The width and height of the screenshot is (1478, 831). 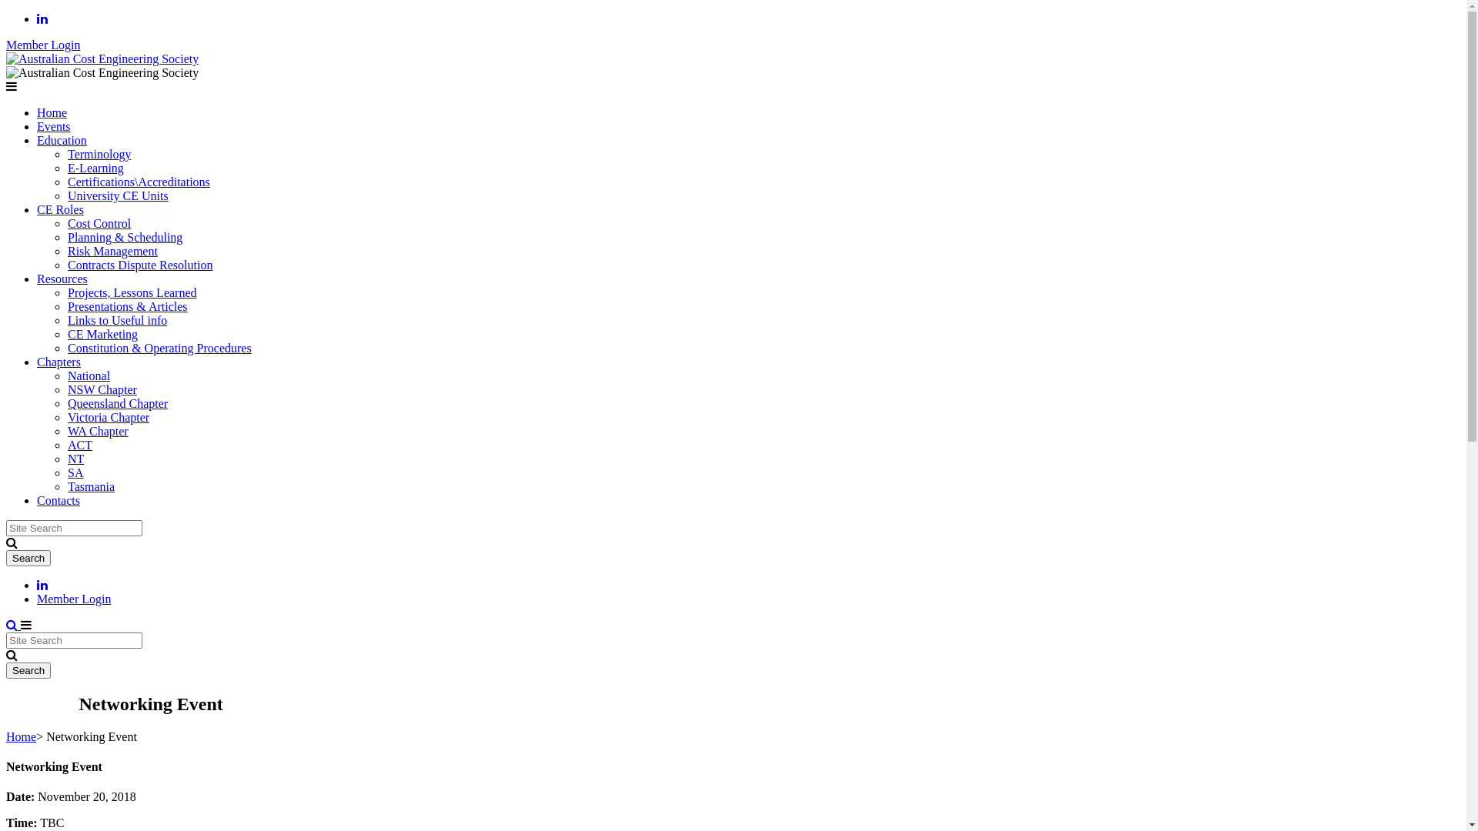 I want to click on Home, so click(x=52, y=112).